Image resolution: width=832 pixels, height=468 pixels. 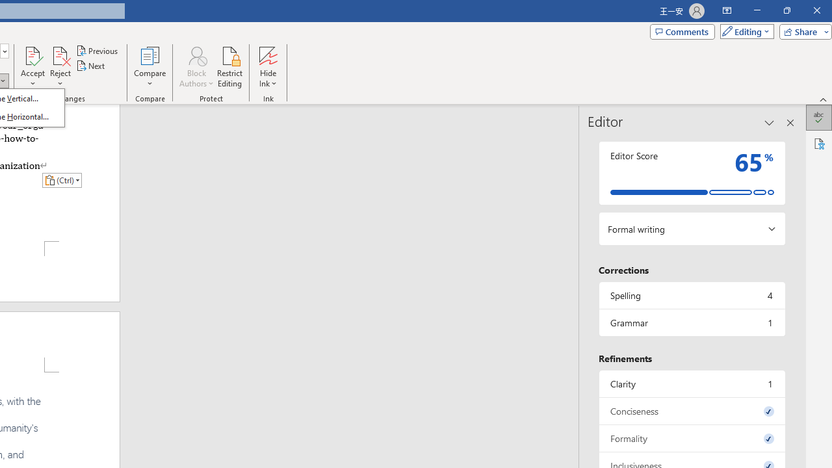 I want to click on Action: Paste alternatives, so click(x=62, y=179).